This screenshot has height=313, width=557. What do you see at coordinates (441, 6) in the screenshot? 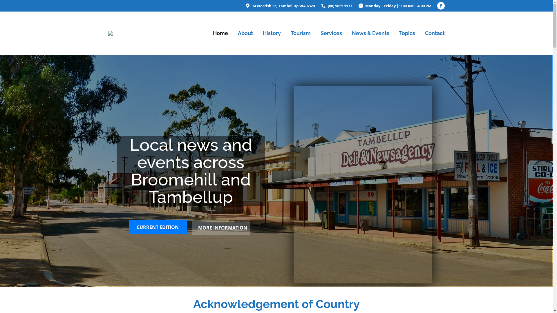
I see `Facebook page opens in new window` at bounding box center [441, 6].